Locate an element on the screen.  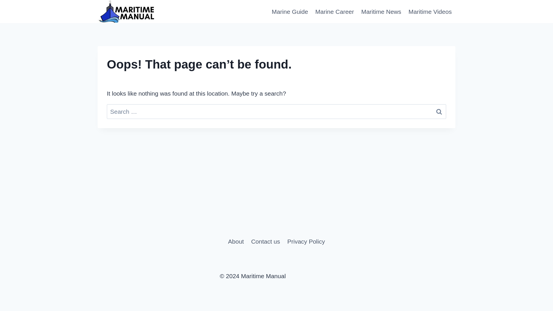
Privacy Policy is located at coordinates (306, 241).